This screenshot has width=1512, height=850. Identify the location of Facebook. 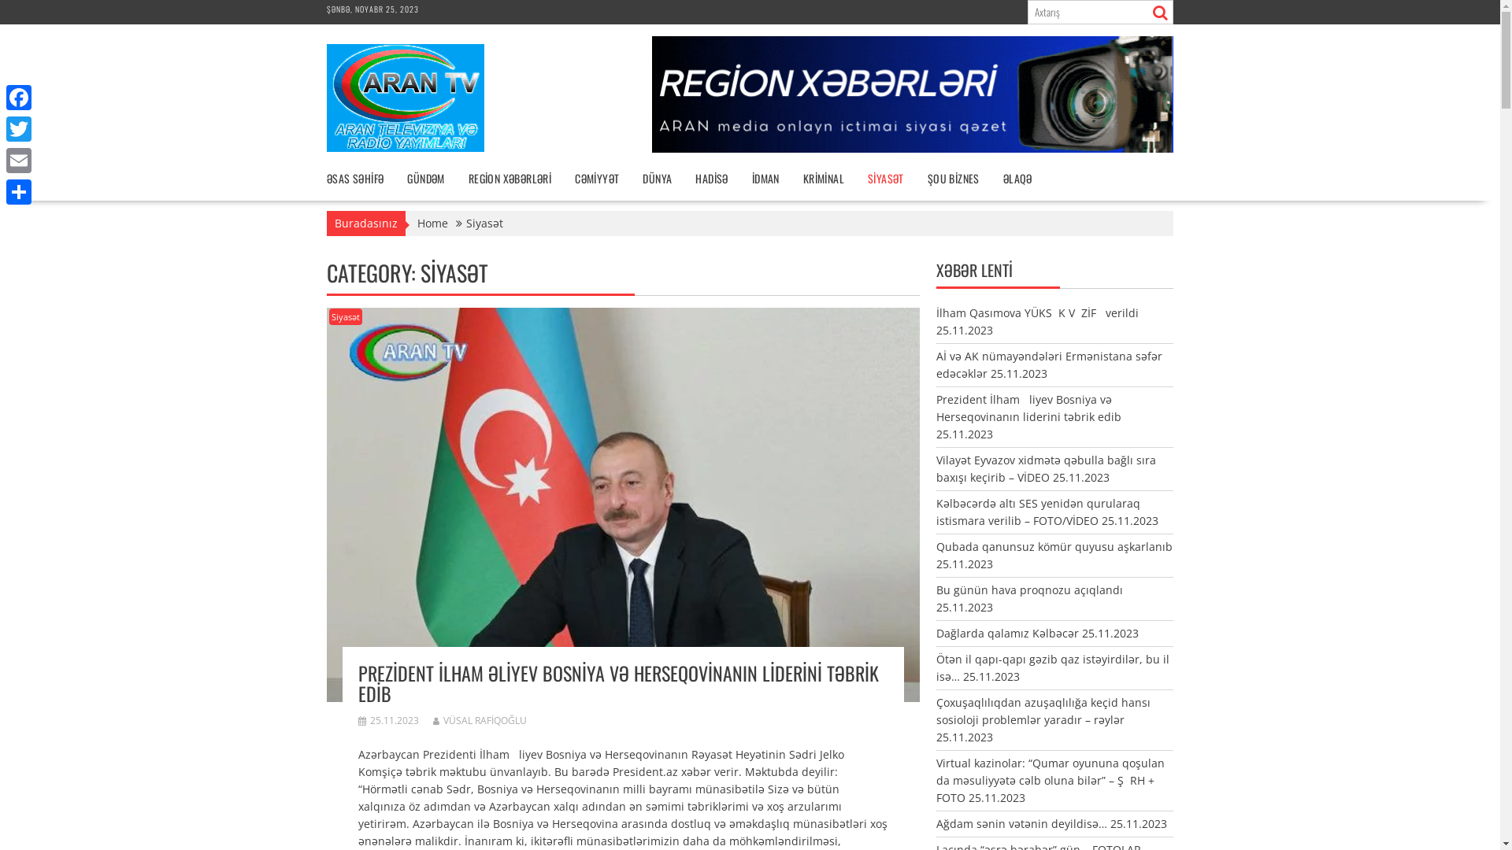
(19, 98).